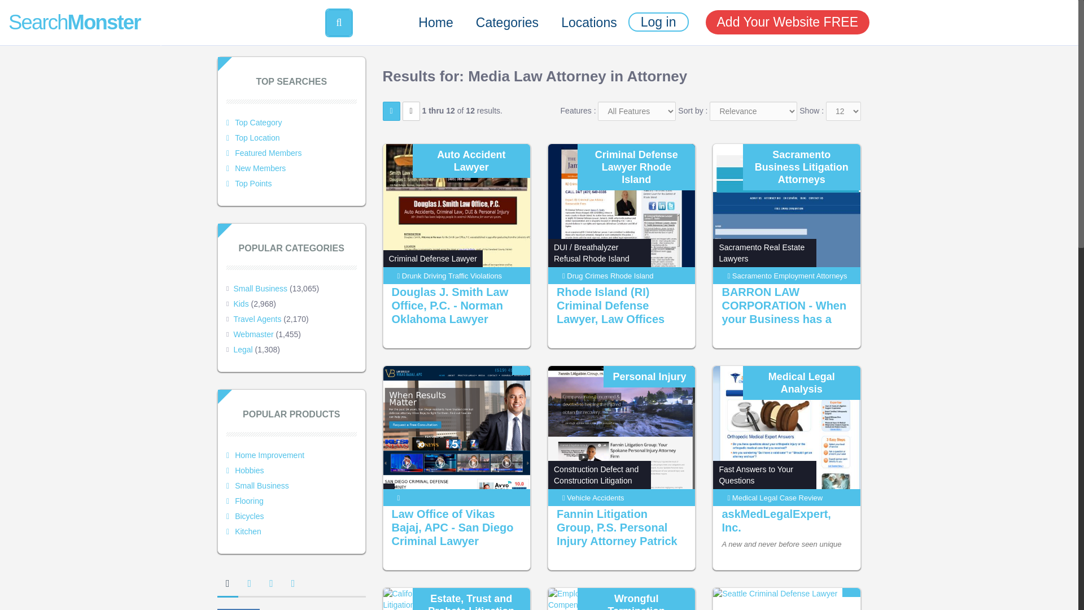  Describe the element at coordinates (253, 138) in the screenshot. I see `Top Location` at that location.